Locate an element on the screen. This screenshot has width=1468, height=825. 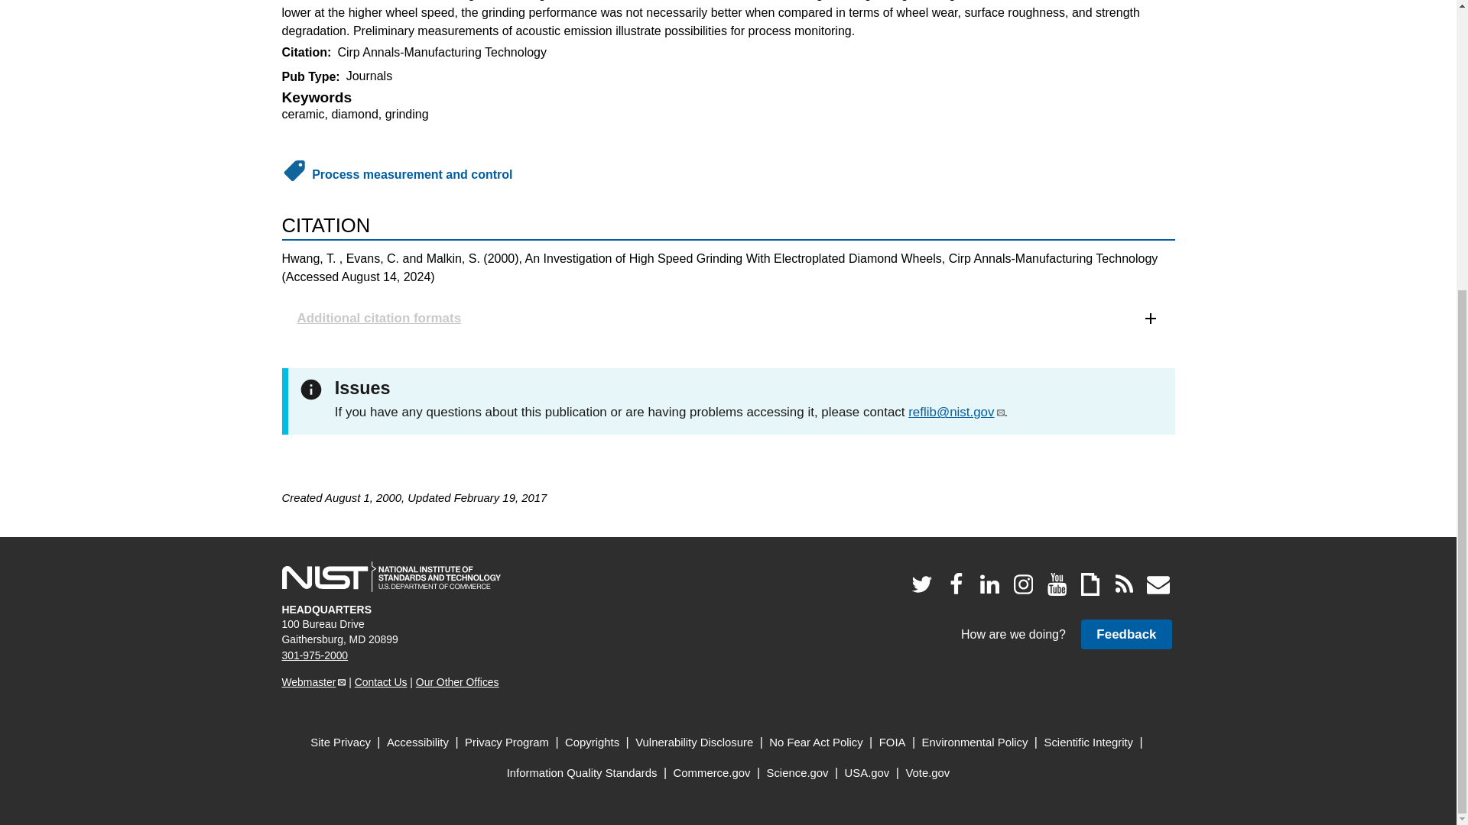
301-975-2000 is located at coordinates (315, 655).